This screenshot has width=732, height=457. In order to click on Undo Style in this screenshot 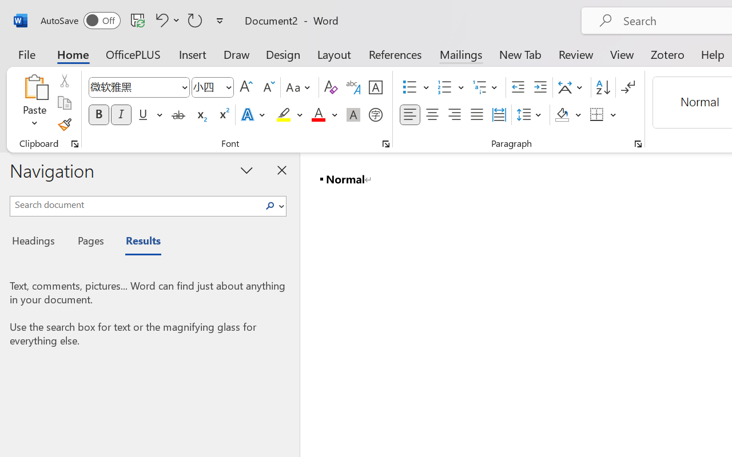, I will do `click(166, 20)`.